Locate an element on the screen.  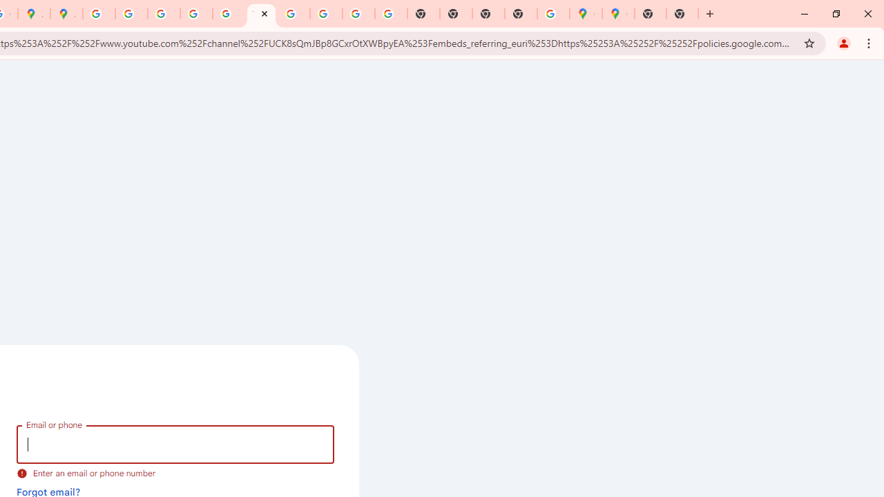
New Tab is located at coordinates (521, 14).